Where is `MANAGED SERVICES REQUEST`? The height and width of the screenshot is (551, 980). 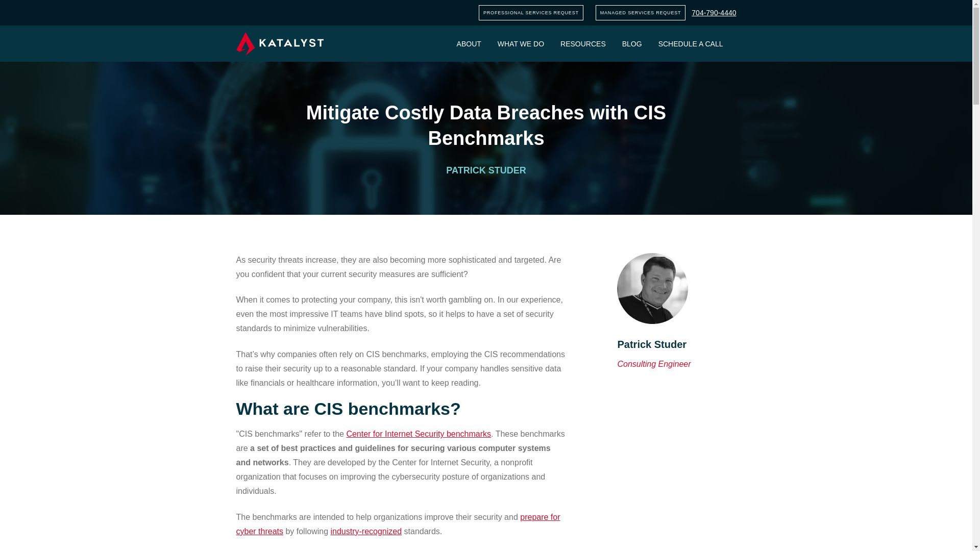
MANAGED SERVICES REQUEST is located at coordinates (641, 12).